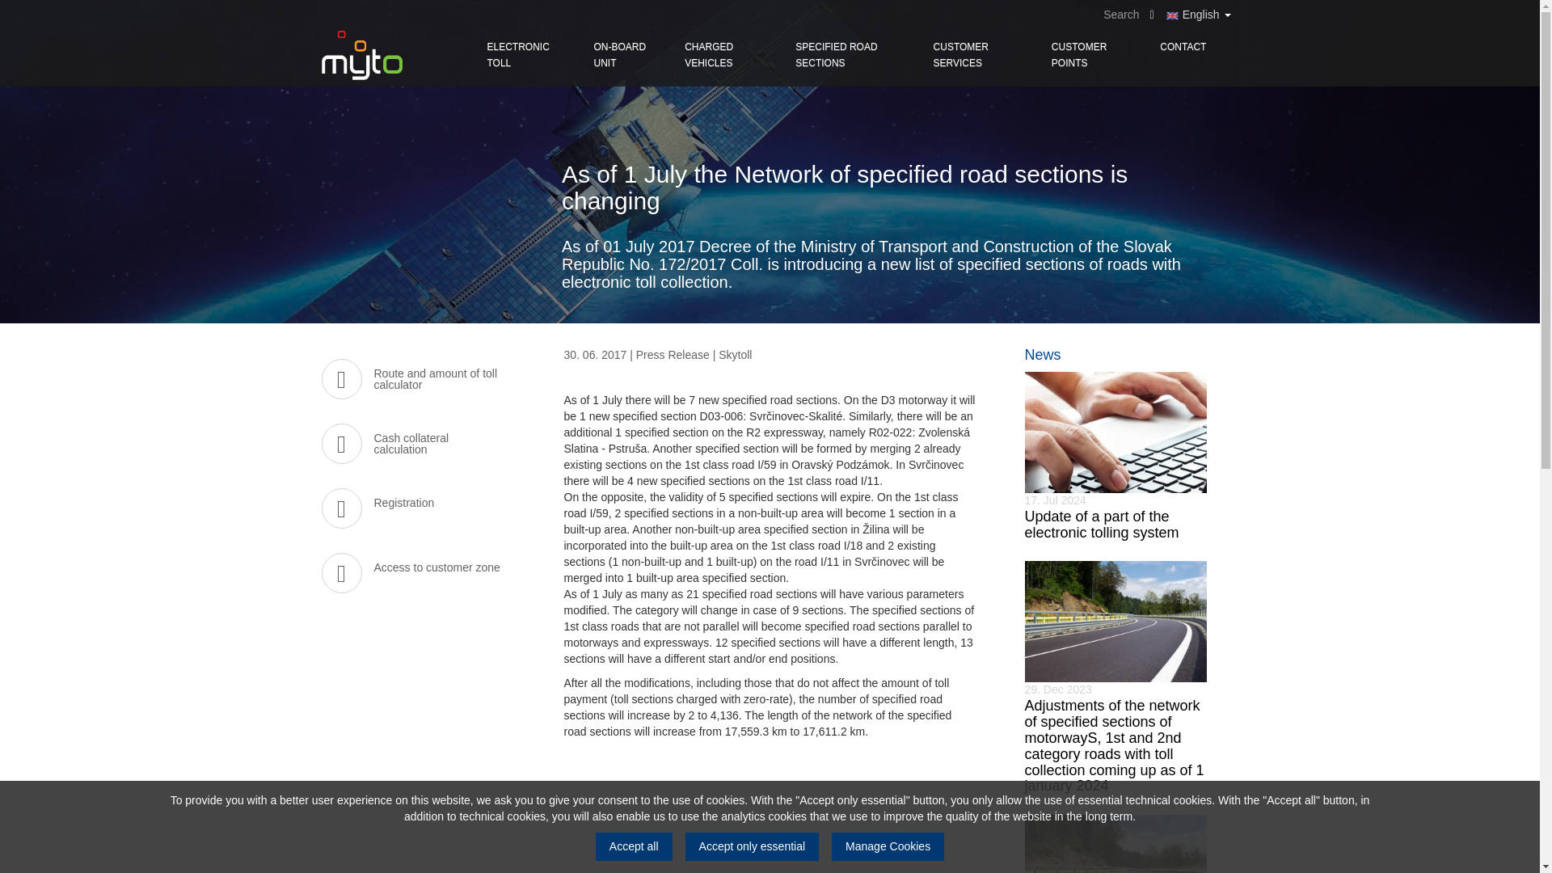 The image size is (1552, 873). What do you see at coordinates (361, 55) in the screenshot?
I see `Home` at bounding box center [361, 55].